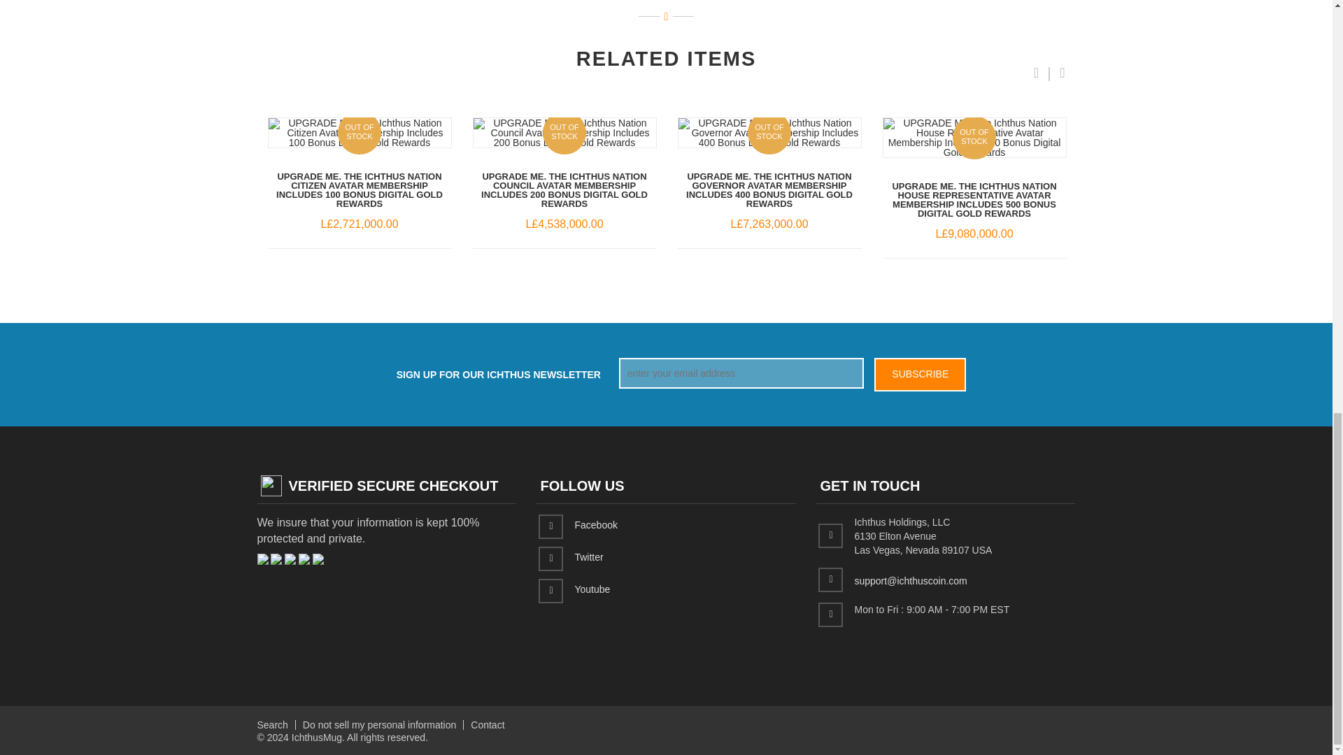  I want to click on Facebook, so click(595, 524).